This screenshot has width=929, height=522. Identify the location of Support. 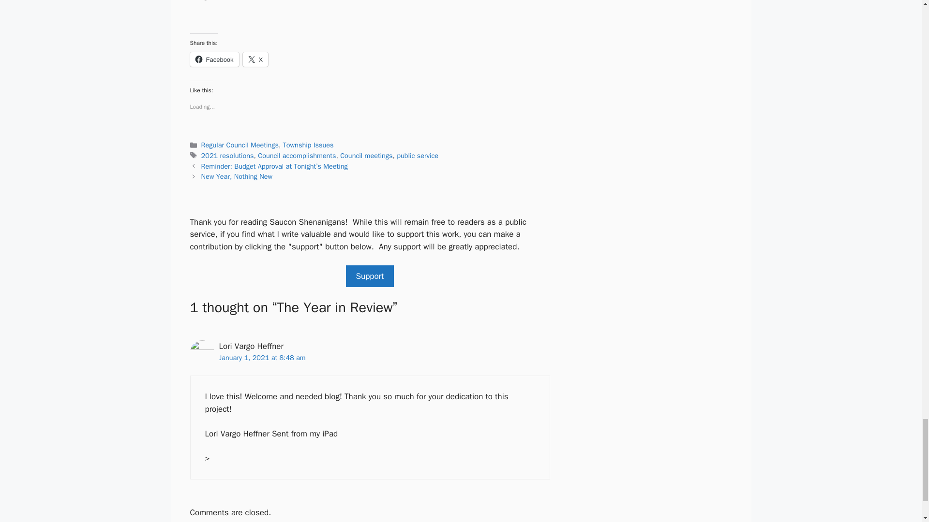
(369, 276).